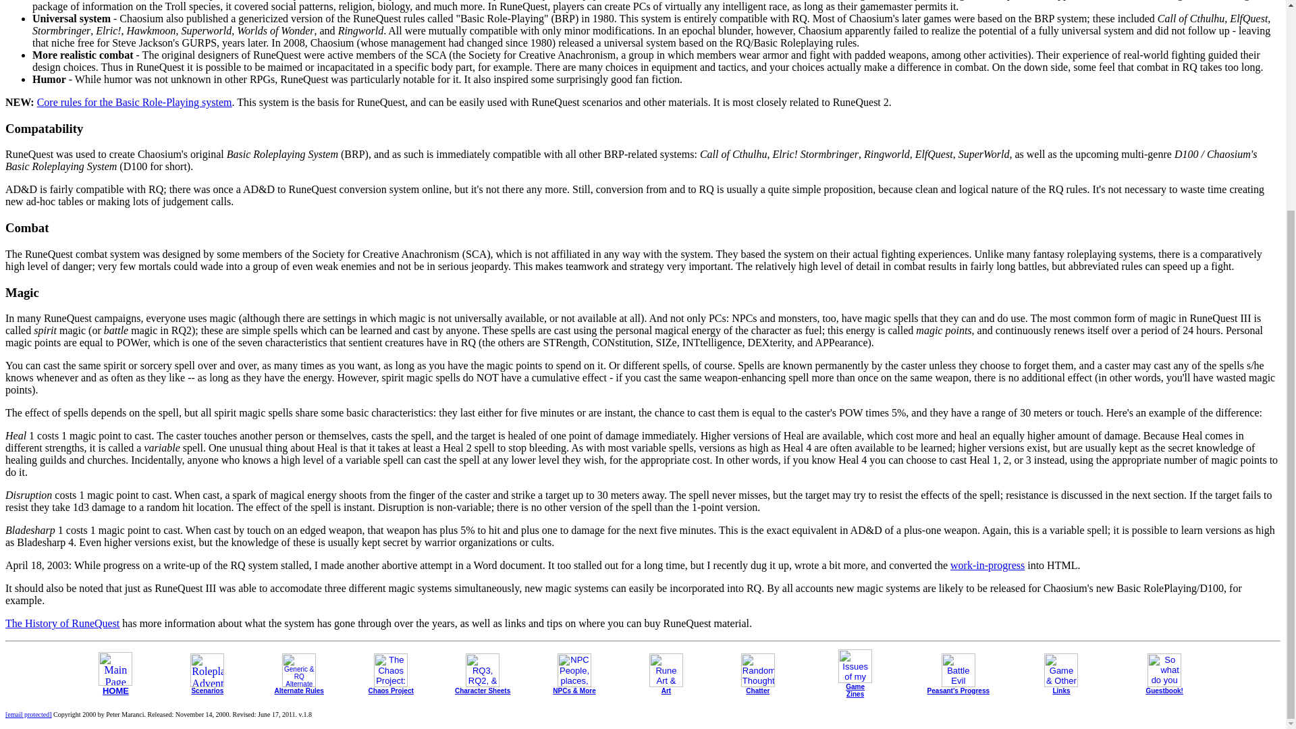 Image resolution: width=1296 pixels, height=729 pixels. I want to click on HOME, so click(115, 686).